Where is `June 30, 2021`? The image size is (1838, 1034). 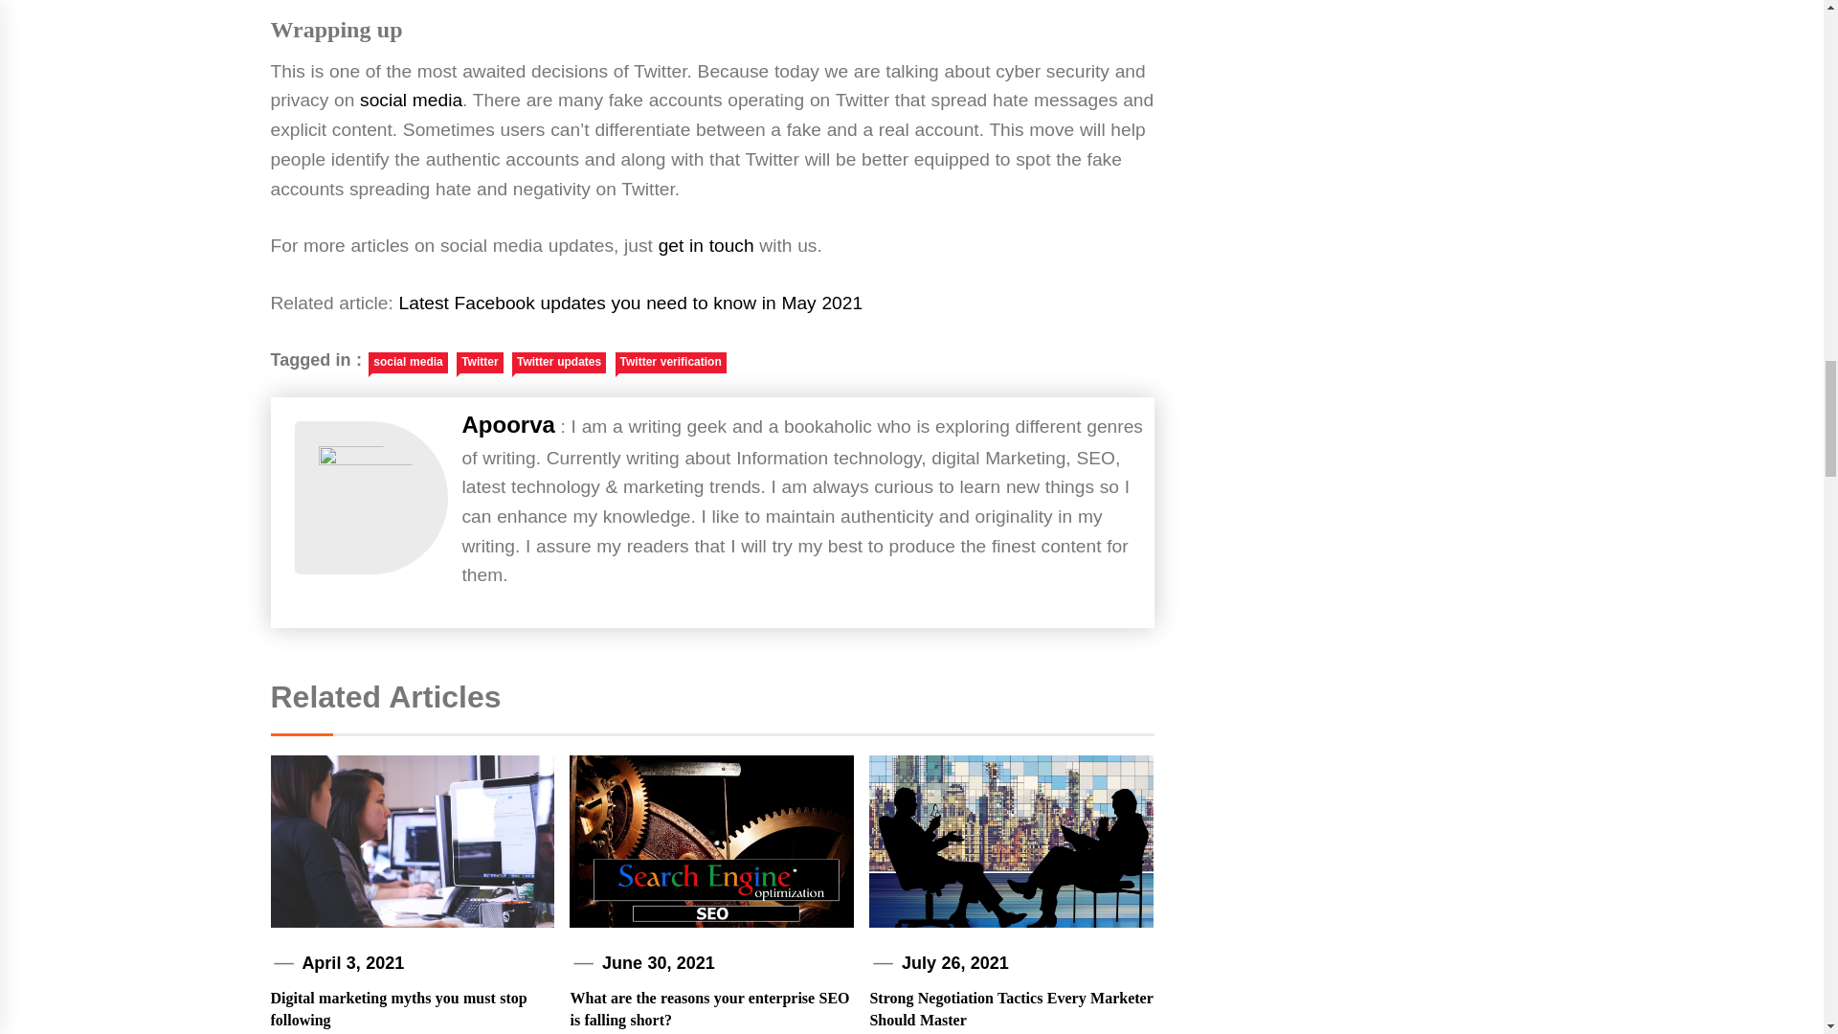 June 30, 2021 is located at coordinates (659, 963).